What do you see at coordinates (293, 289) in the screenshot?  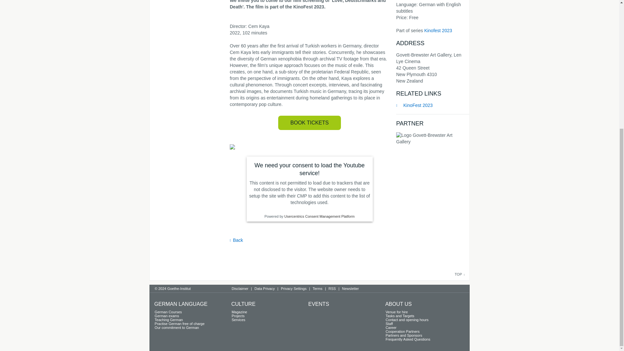 I see `Privacy Settings` at bounding box center [293, 289].